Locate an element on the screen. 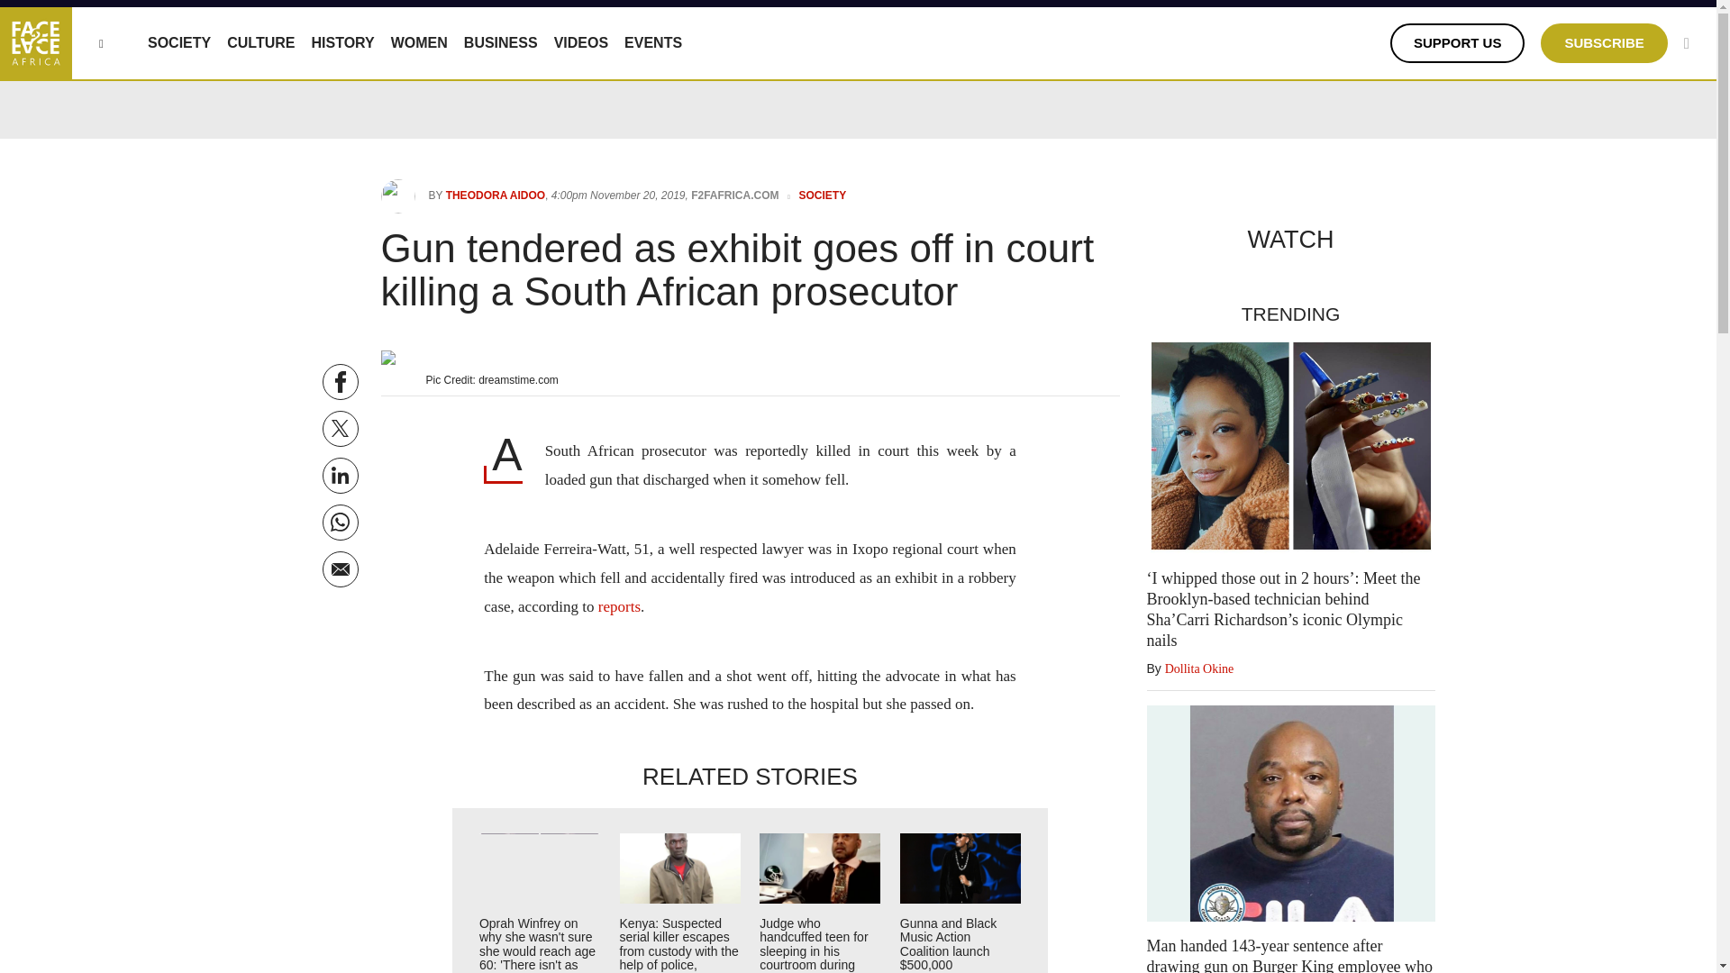  BUSINESS is located at coordinates (501, 42).